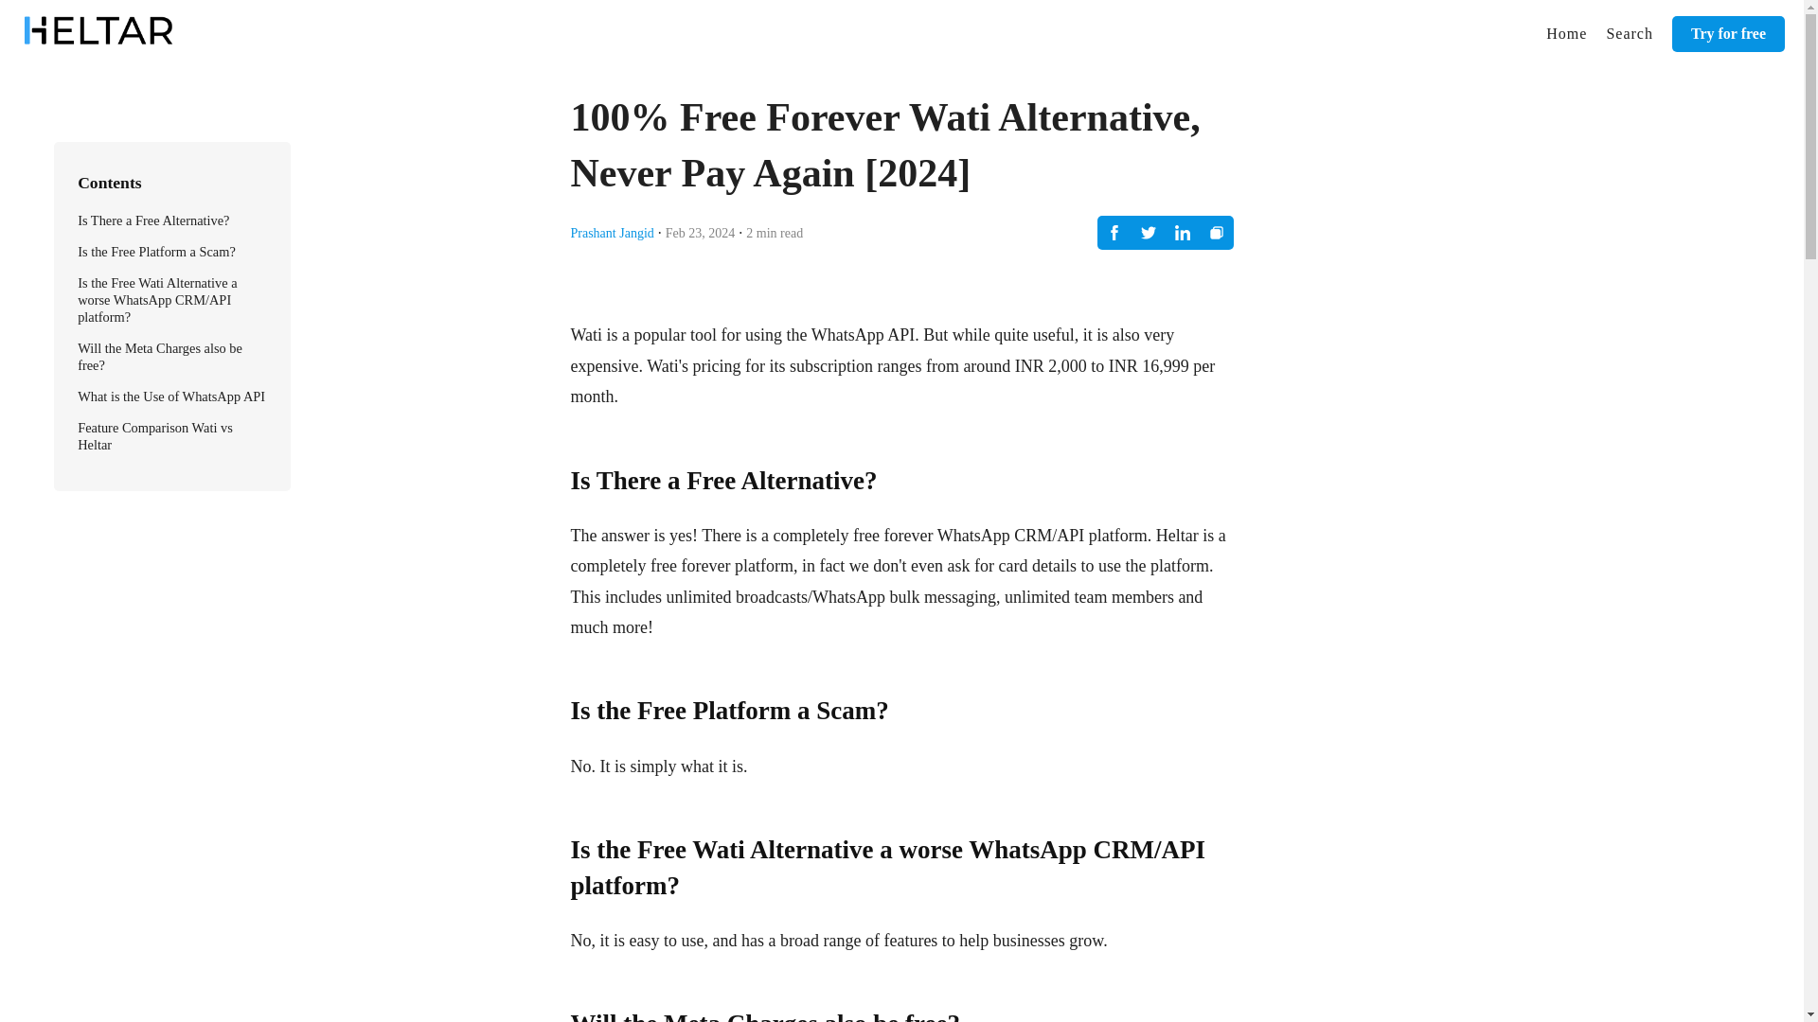 This screenshot has height=1022, width=1818. I want to click on Try for free, so click(1729, 33).